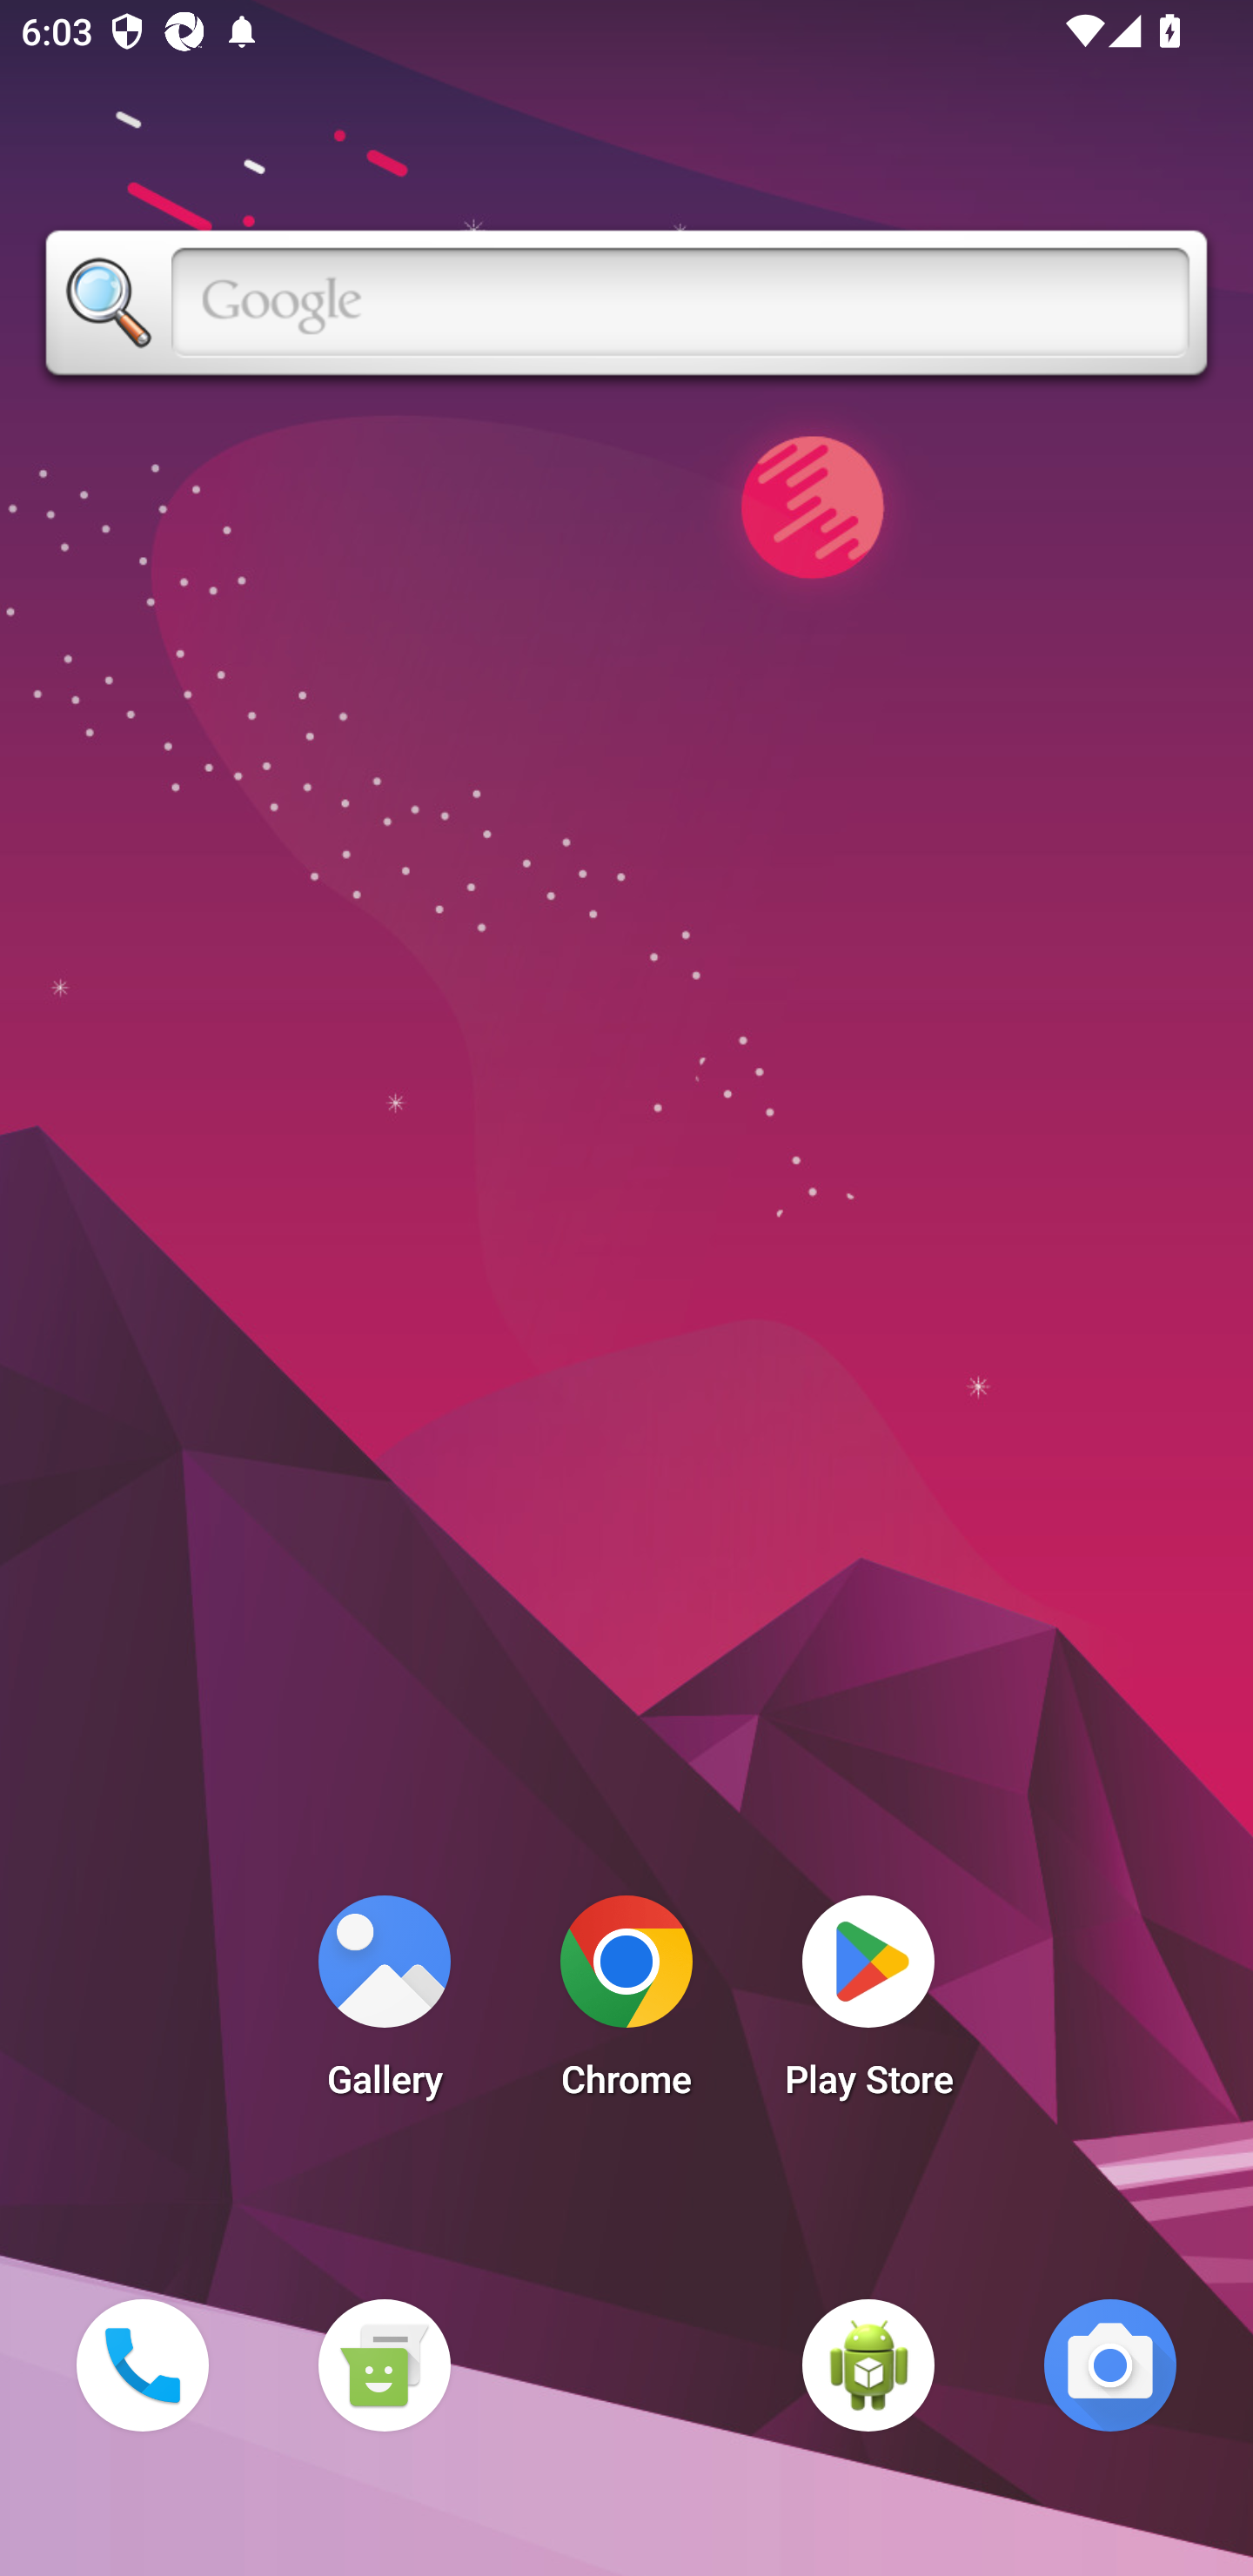 This screenshot has height=2576, width=1253. What do you see at coordinates (626, 2005) in the screenshot?
I see `Chrome` at bounding box center [626, 2005].